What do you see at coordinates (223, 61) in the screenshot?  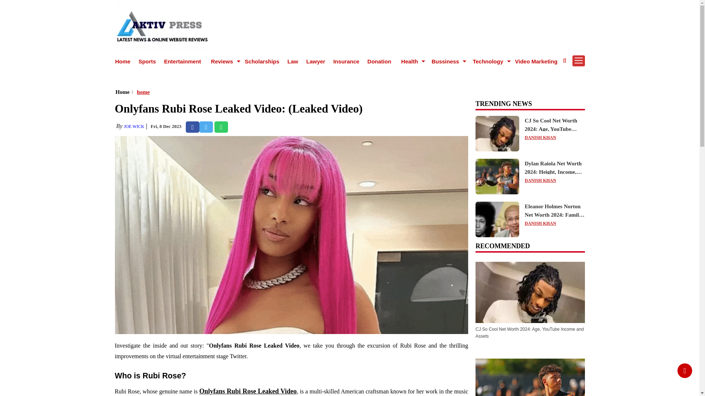 I see `Reviews` at bounding box center [223, 61].